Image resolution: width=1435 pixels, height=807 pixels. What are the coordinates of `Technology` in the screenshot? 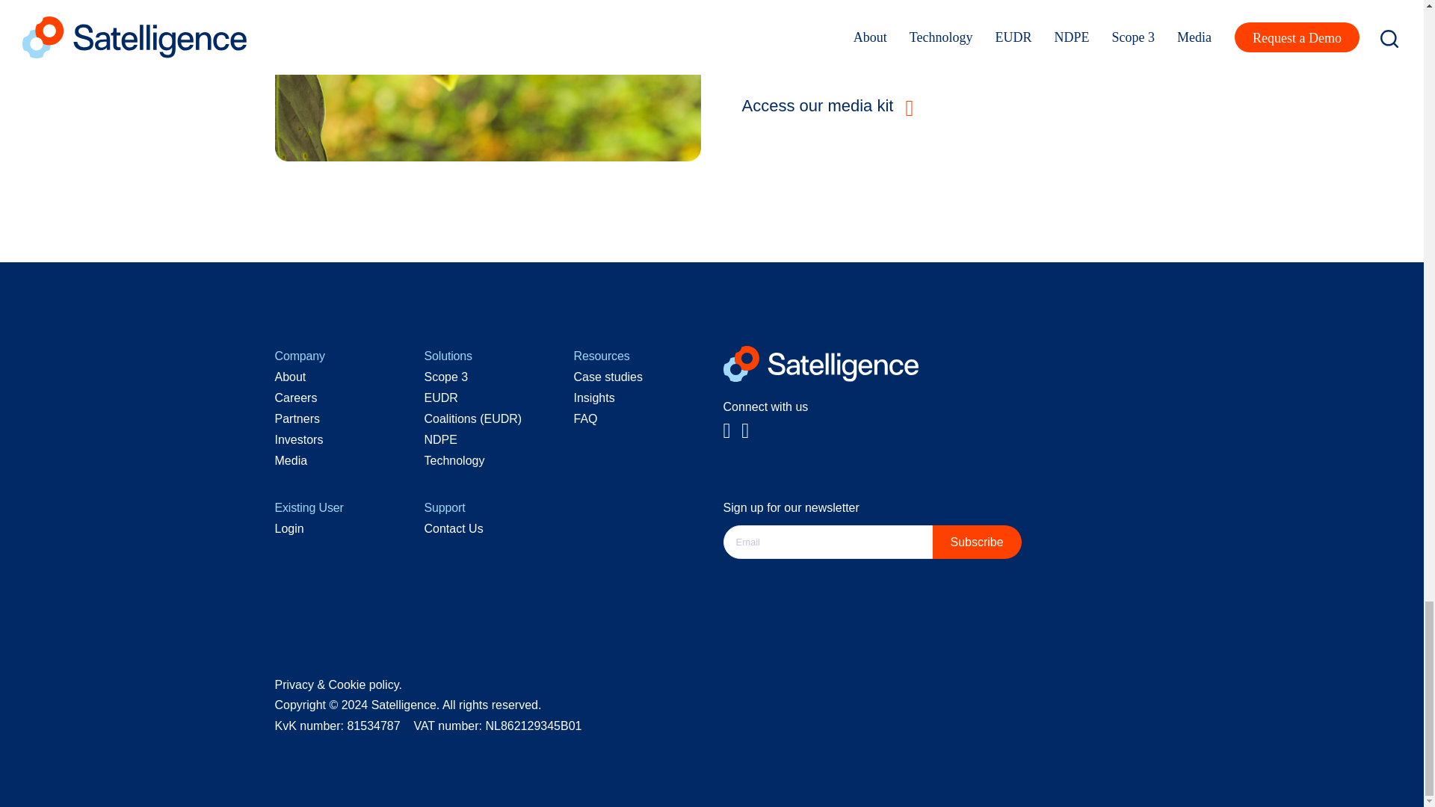 It's located at (454, 460).